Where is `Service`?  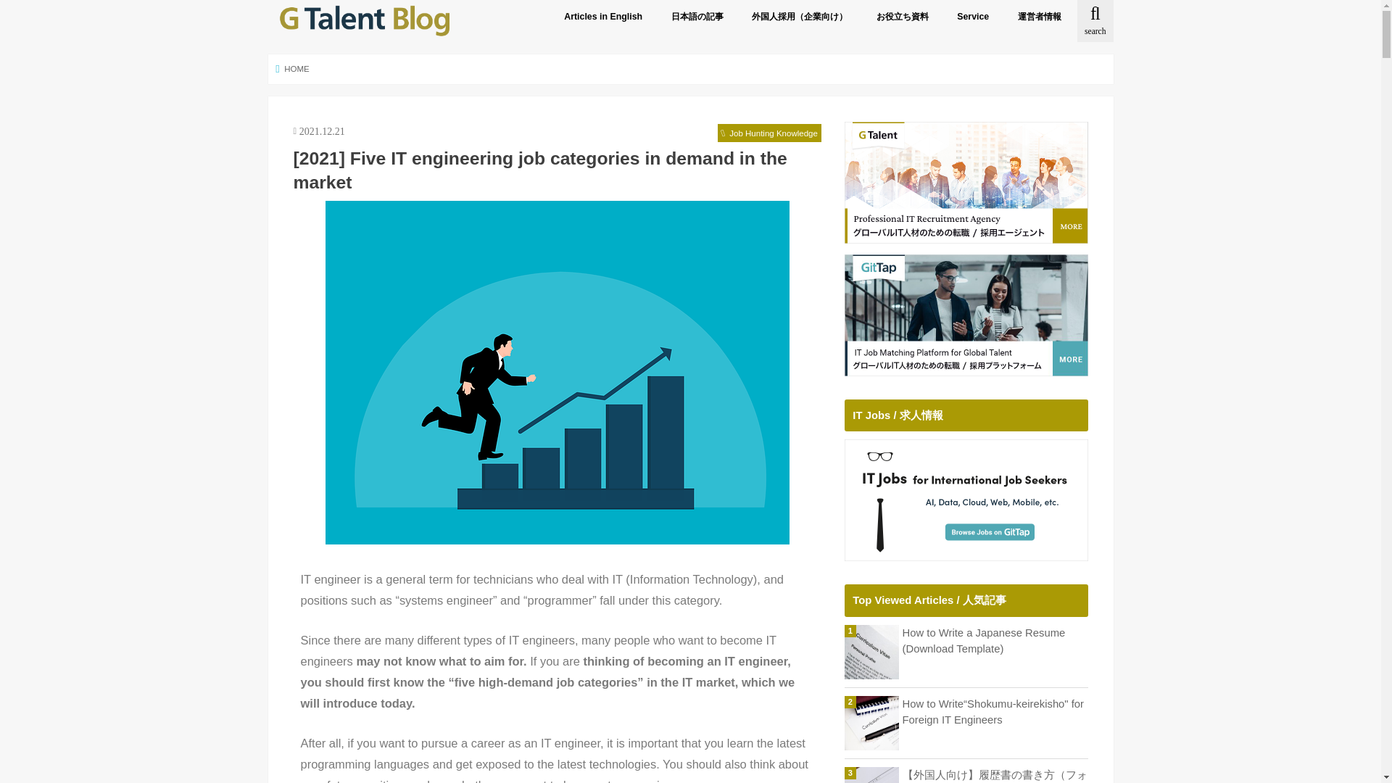
Service is located at coordinates (973, 16).